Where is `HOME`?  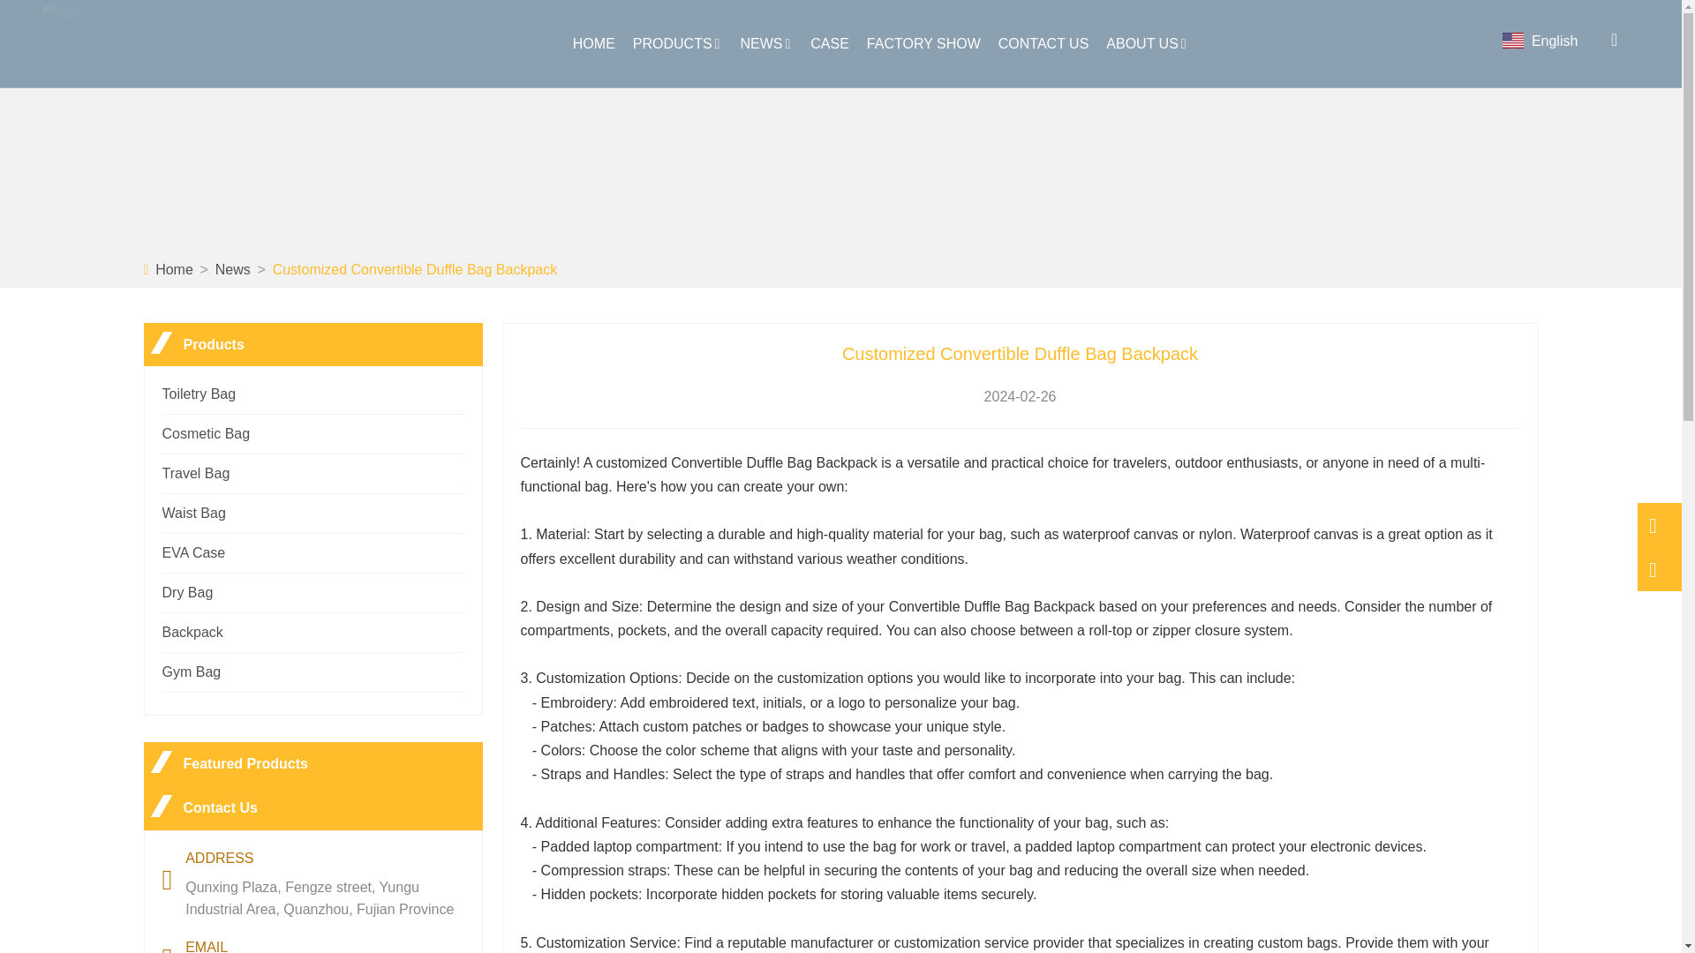
HOME is located at coordinates (593, 44).